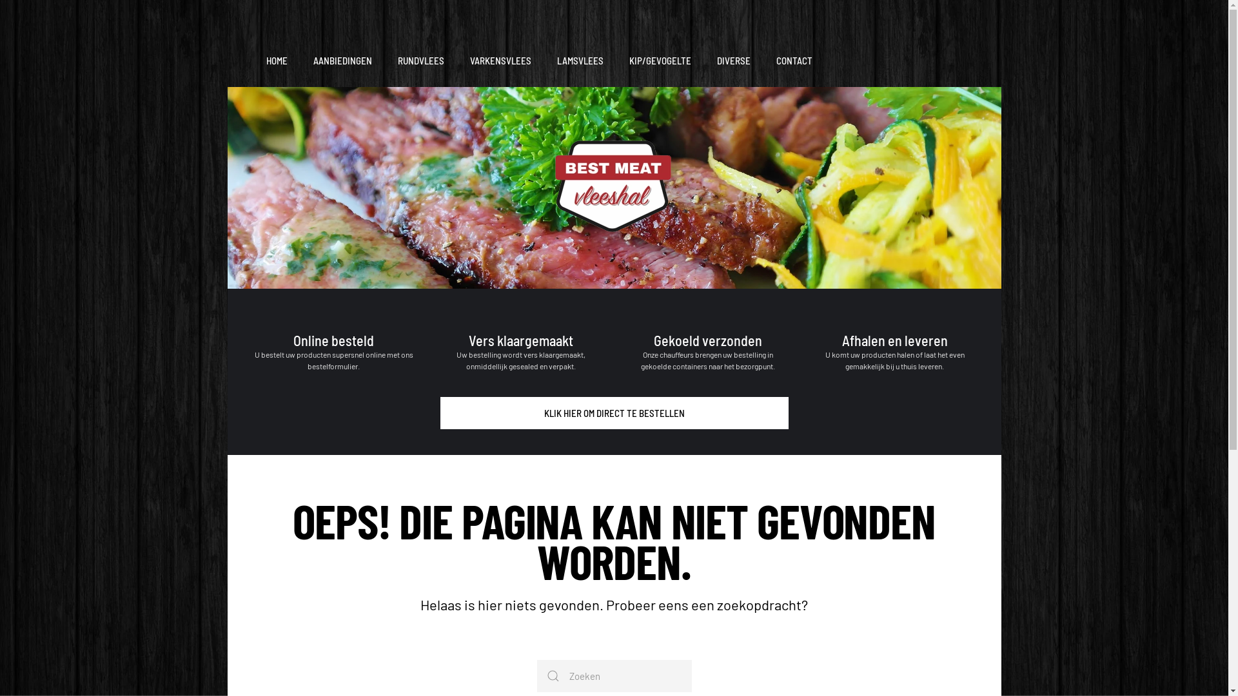  Describe the element at coordinates (794, 61) in the screenshot. I see `CONTACT` at that location.